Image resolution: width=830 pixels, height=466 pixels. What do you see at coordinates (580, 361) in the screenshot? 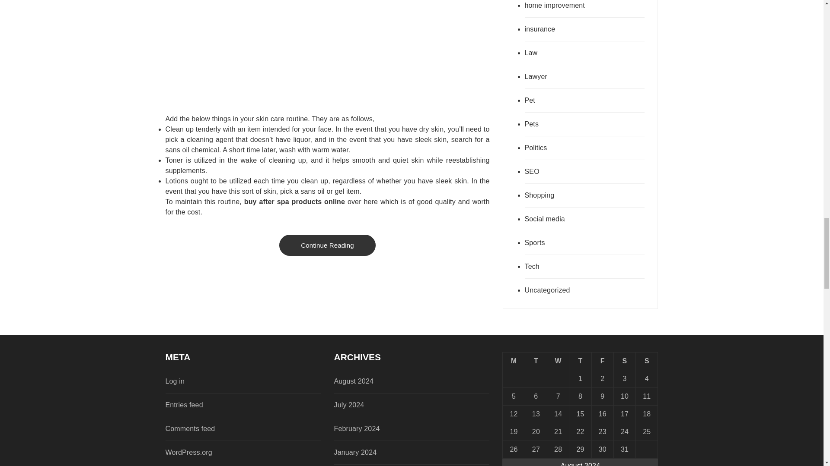
I see `Thursday` at bounding box center [580, 361].